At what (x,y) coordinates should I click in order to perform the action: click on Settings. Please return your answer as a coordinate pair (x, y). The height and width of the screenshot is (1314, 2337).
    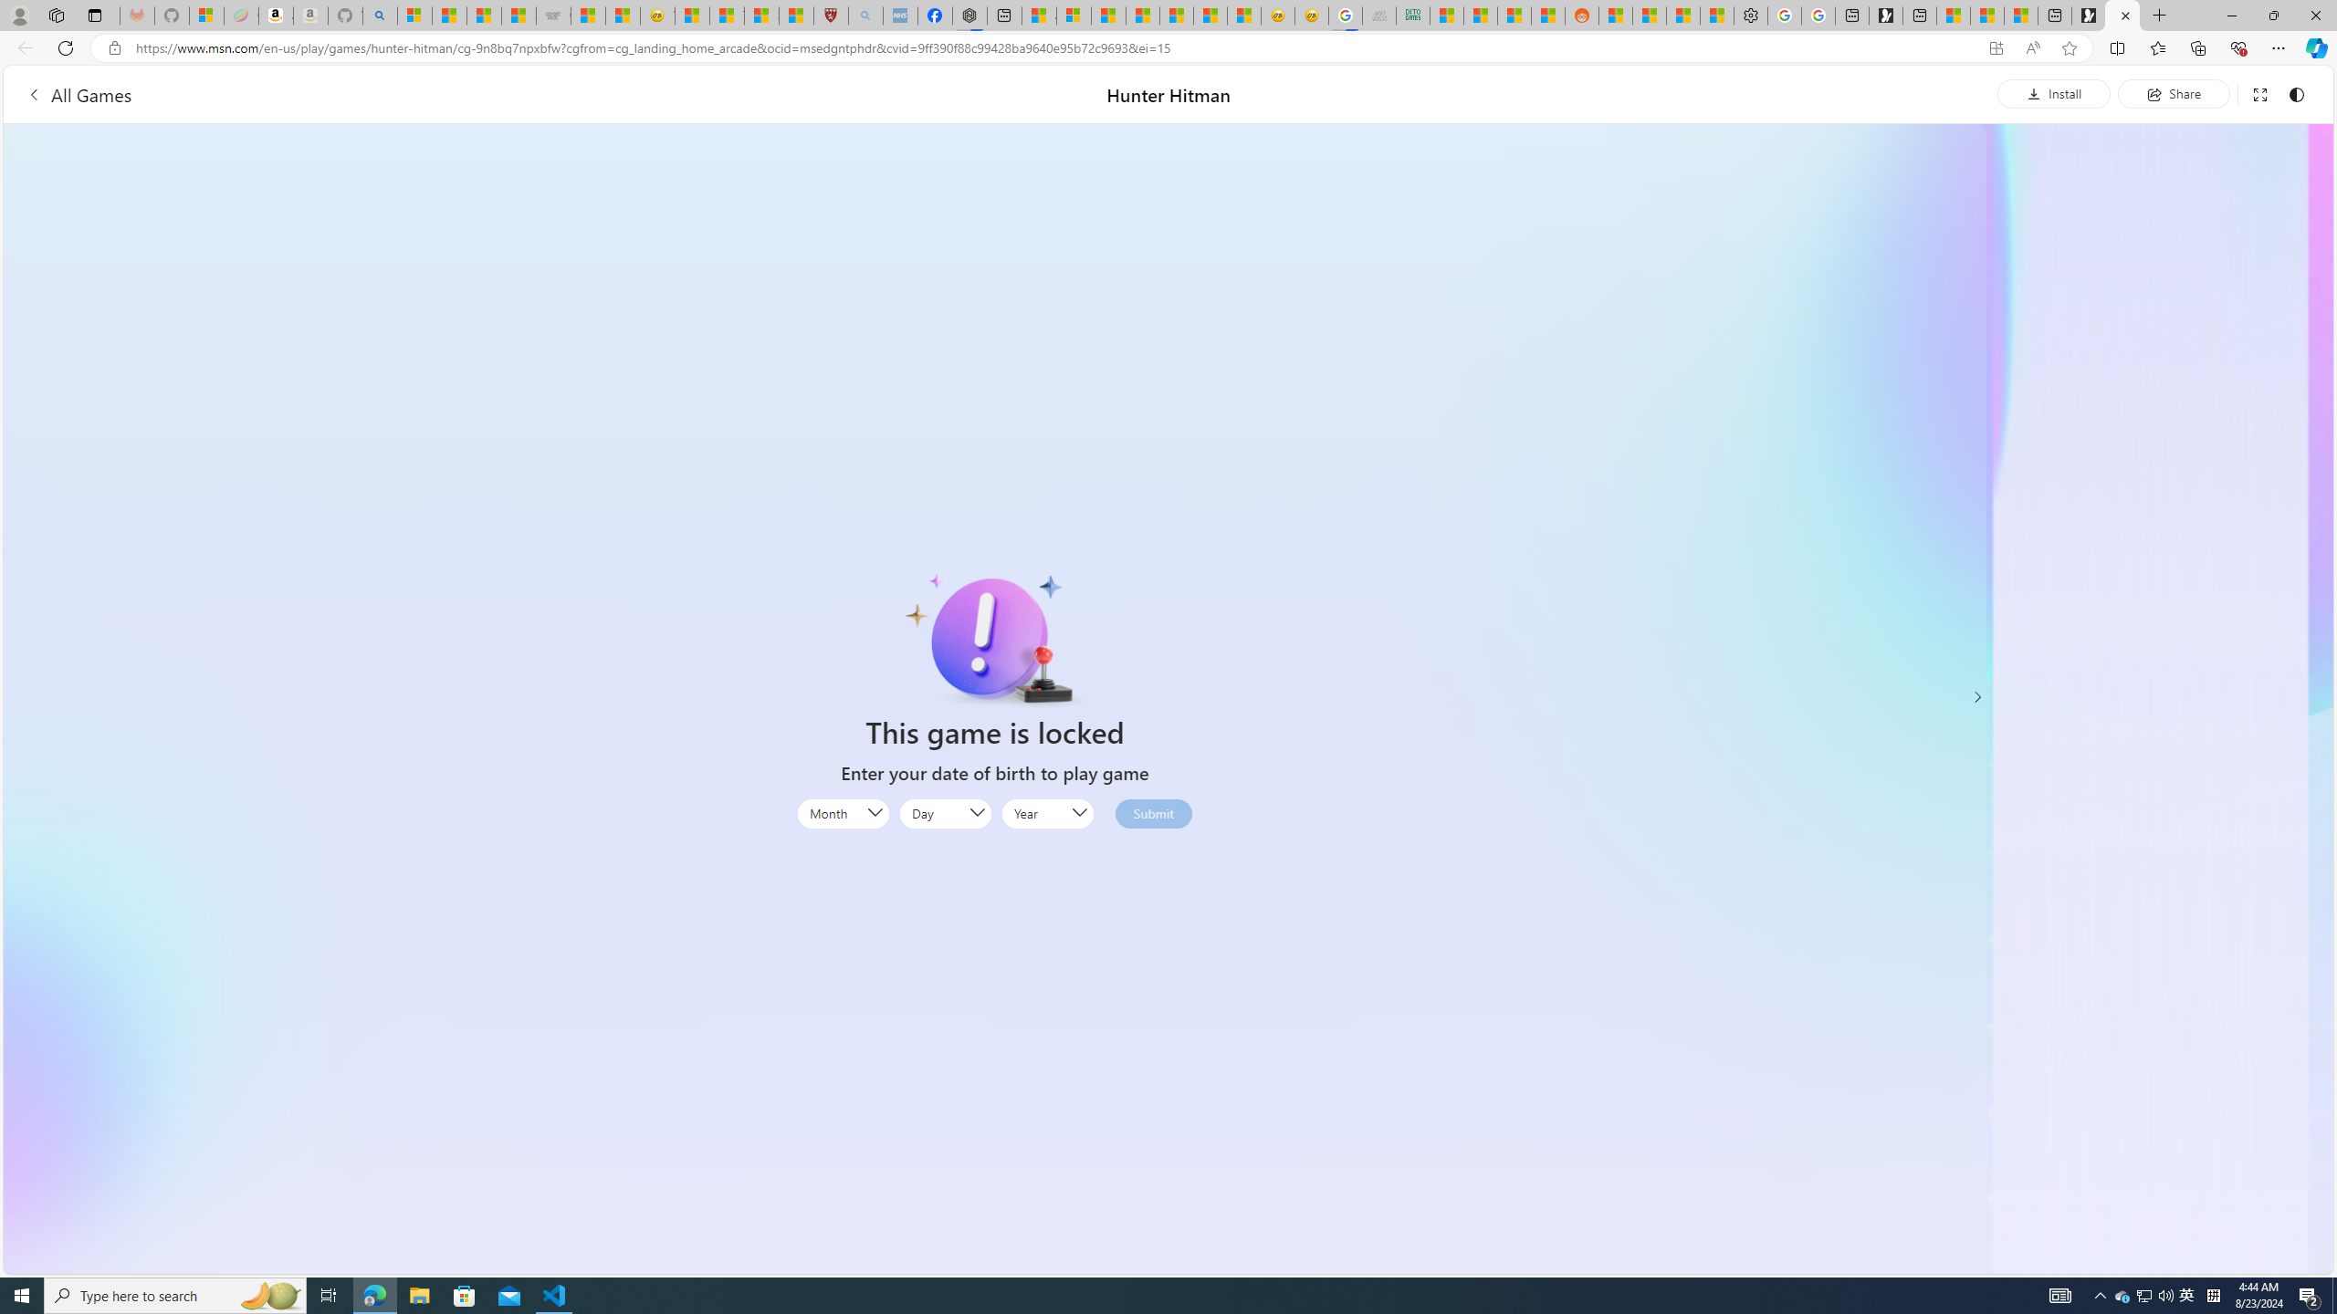
    Looking at the image, I should click on (1751, 16).